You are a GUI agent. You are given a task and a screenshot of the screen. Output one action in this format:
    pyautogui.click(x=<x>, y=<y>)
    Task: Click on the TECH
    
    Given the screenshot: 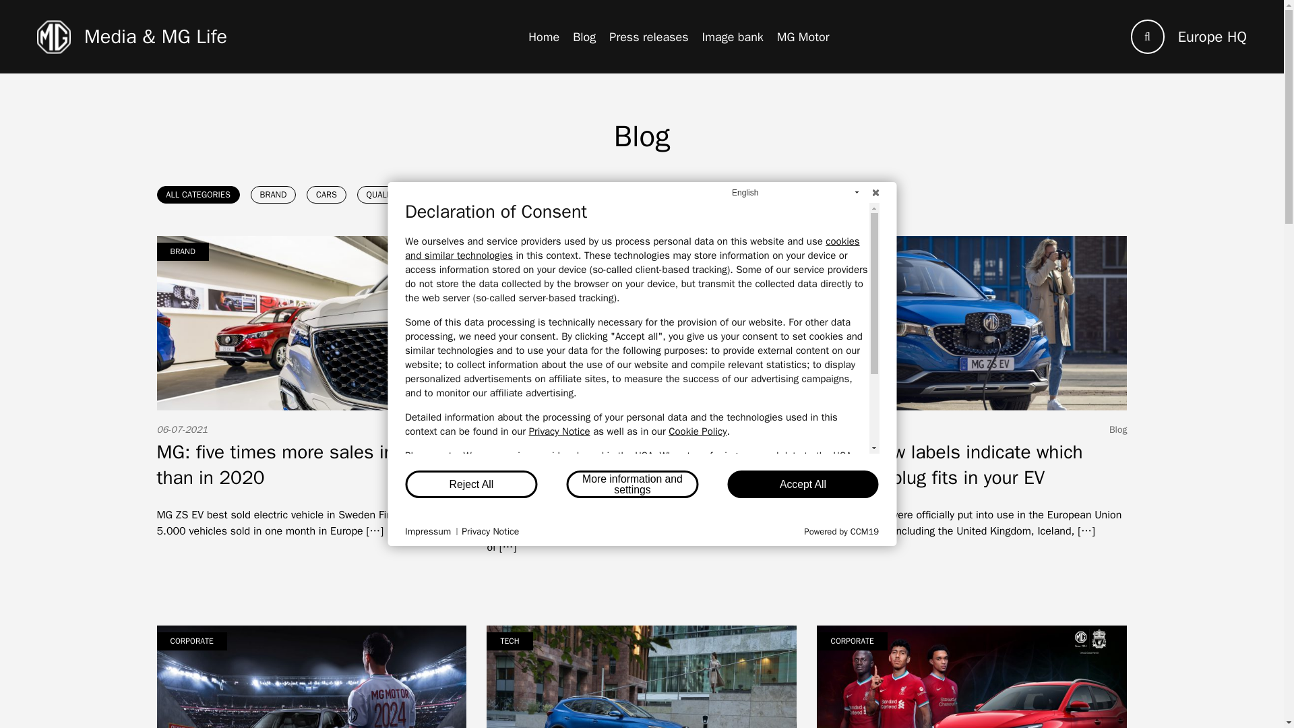 What is the action you would take?
    pyautogui.click(x=437, y=195)
    